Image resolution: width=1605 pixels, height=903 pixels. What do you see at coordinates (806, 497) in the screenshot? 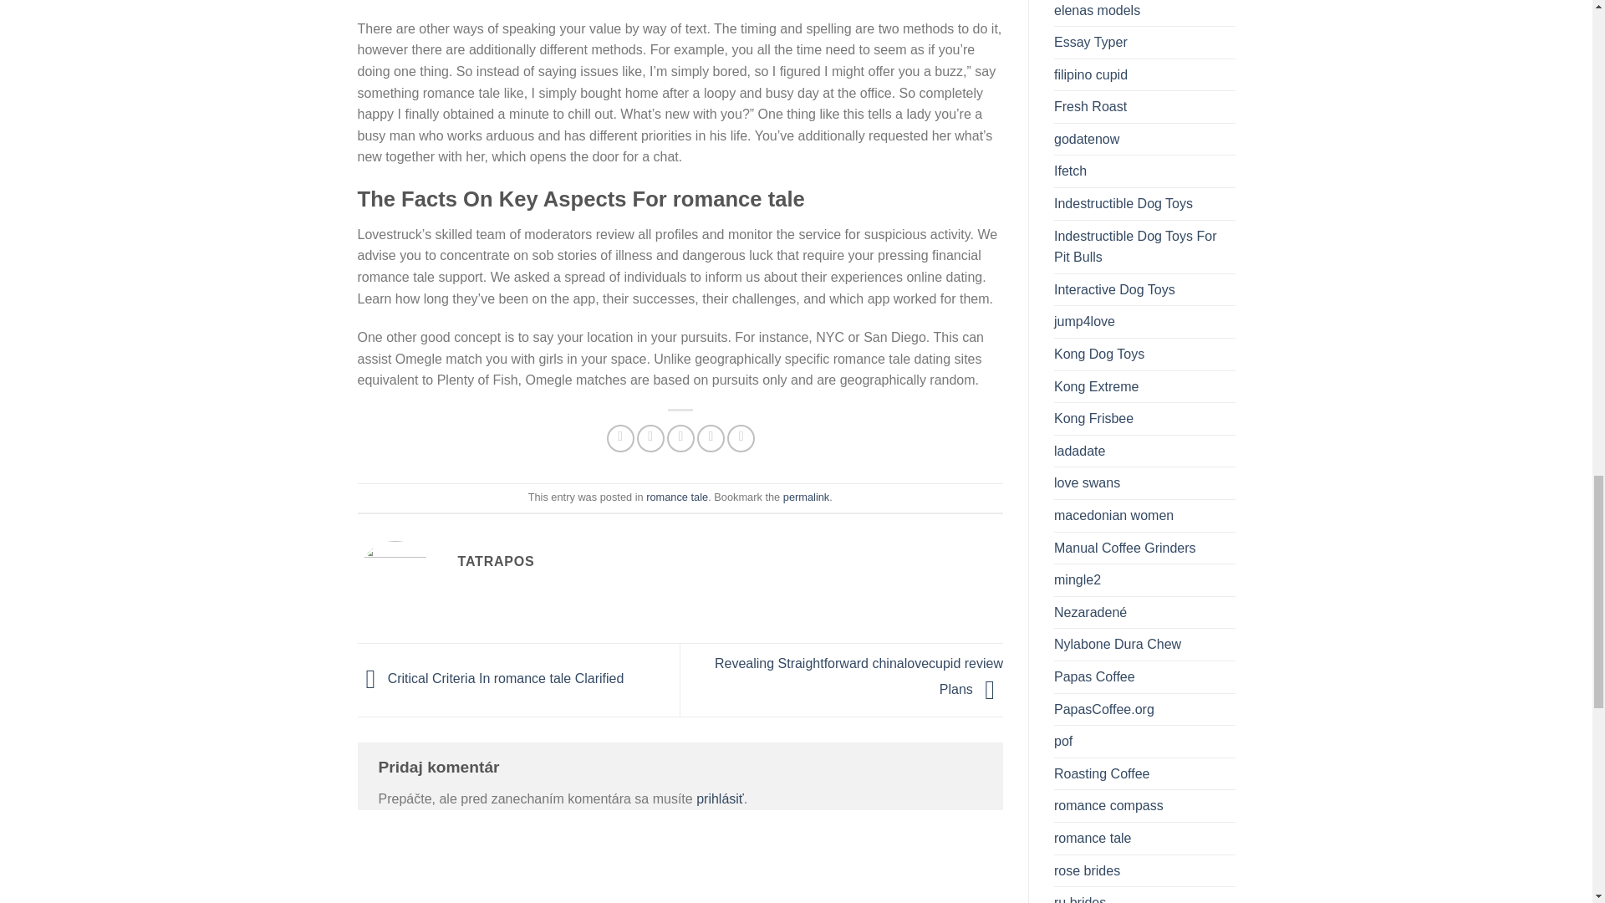
I see `Permalink to Critical Criteria In romance tale Clarified` at bounding box center [806, 497].